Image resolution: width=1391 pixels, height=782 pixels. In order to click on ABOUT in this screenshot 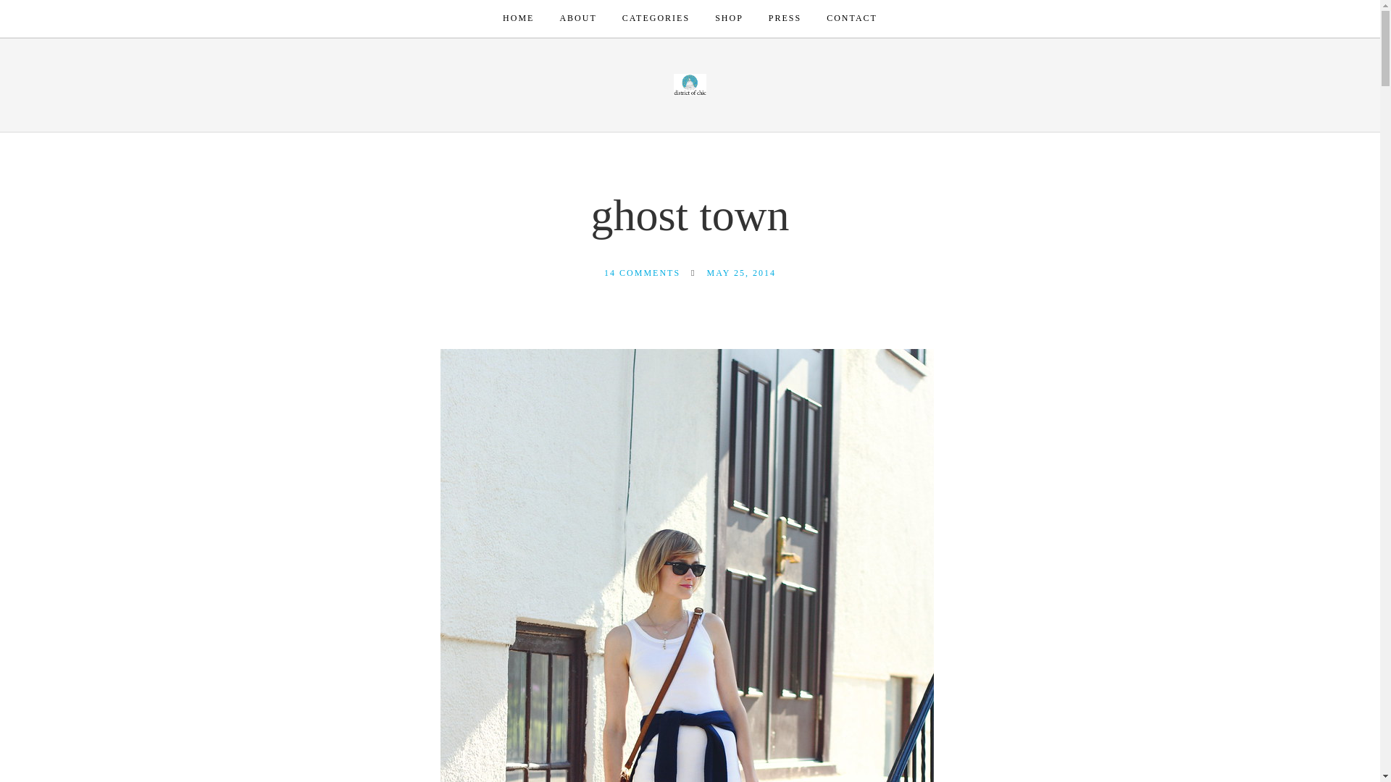, I will do `click(577, 19)`.